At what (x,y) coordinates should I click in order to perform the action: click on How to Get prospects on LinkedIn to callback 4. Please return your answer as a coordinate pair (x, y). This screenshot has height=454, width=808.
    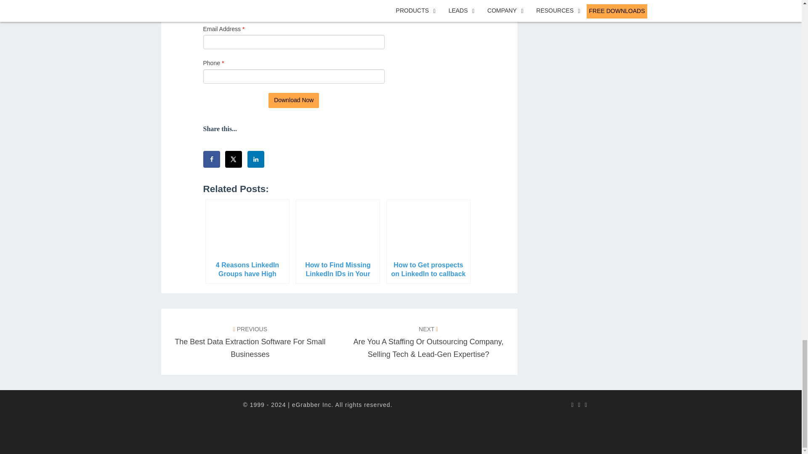
    Looking at the image, I should click on (428, 230).